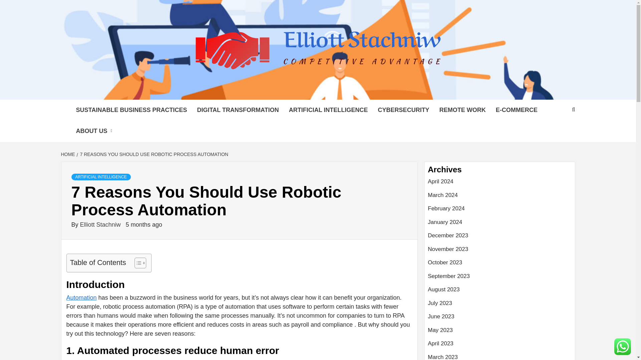  I want to click on March 2024, so click(500, 198).